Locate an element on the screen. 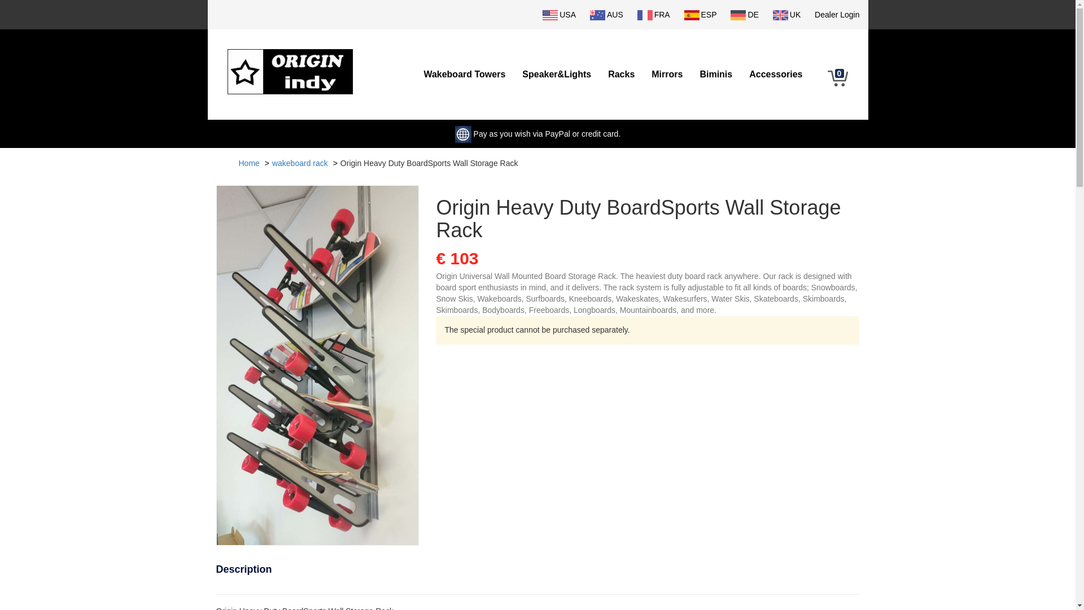 The image size is (1084, 610). Home is located at coordinates (248, 163).